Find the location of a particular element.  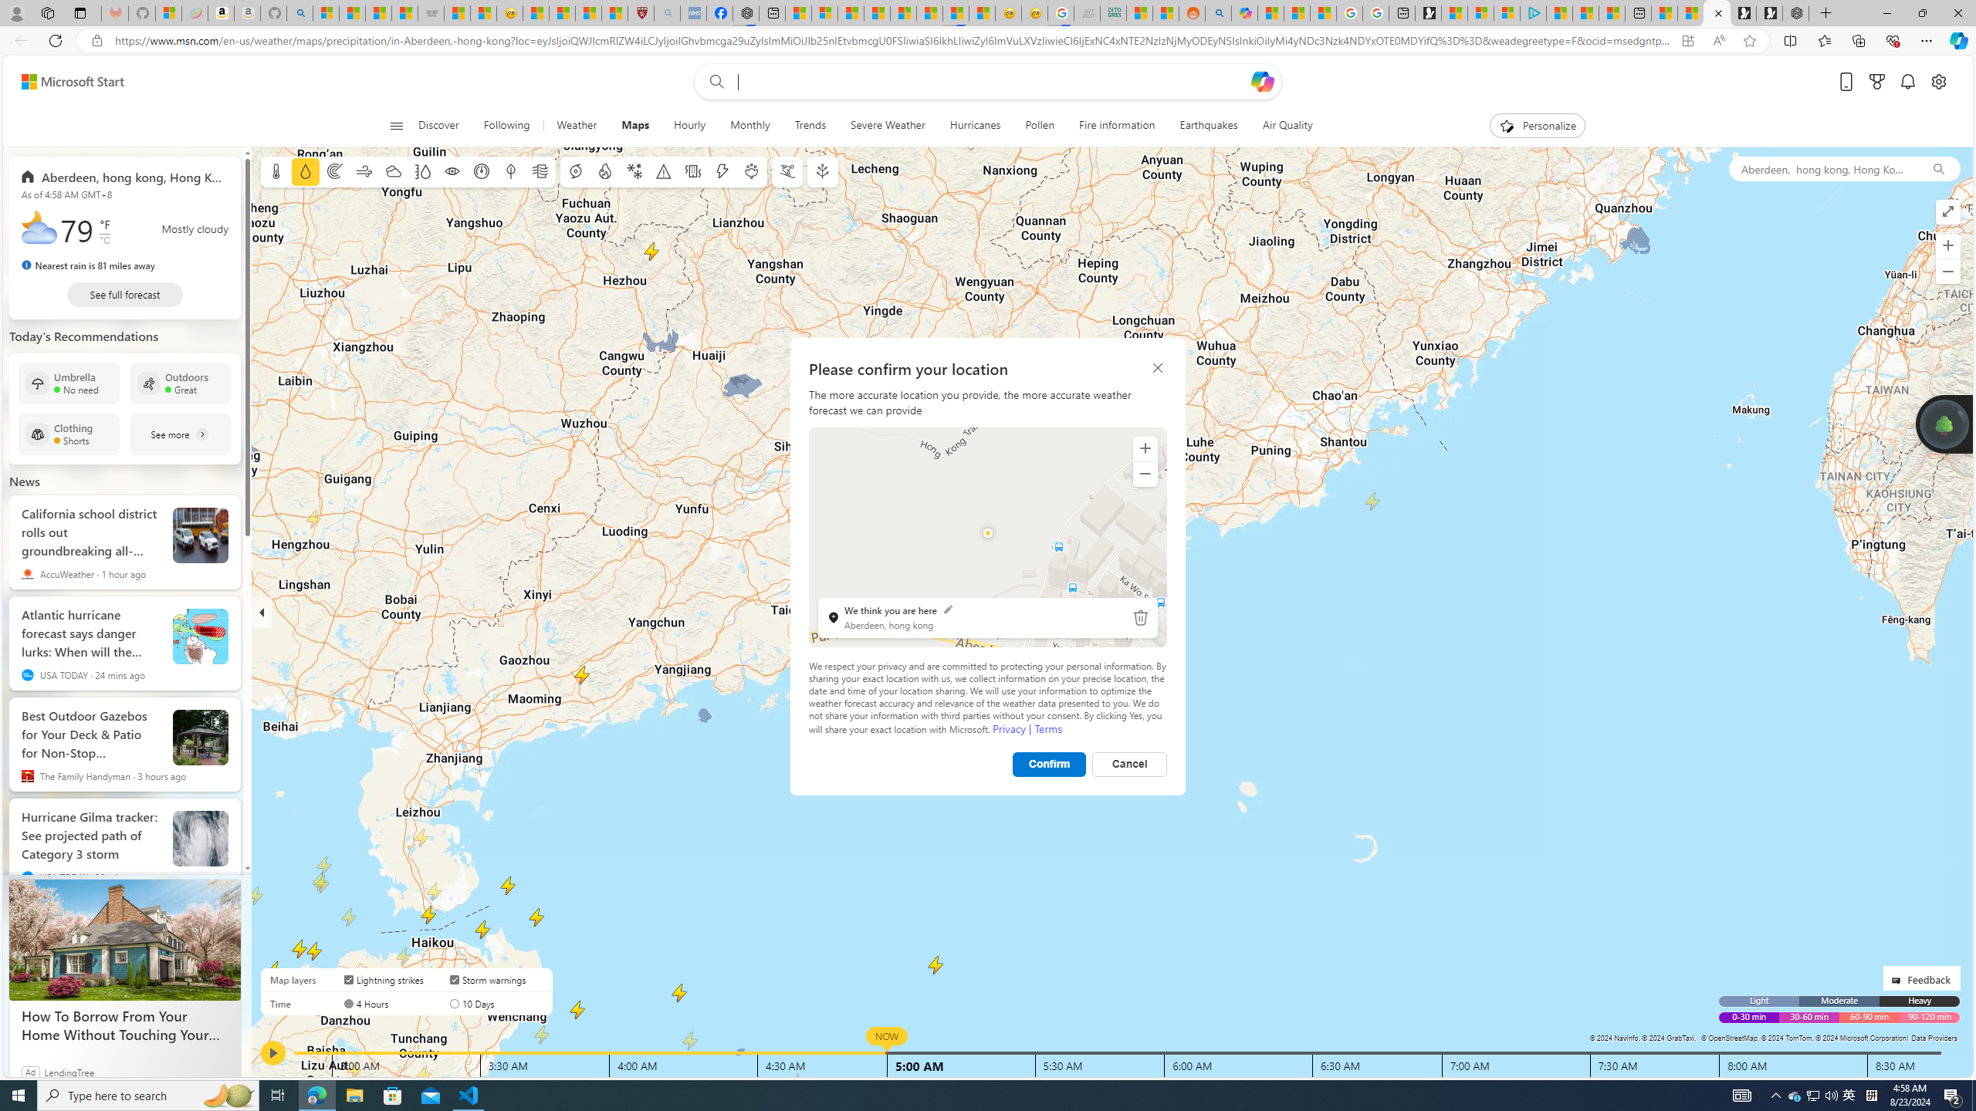

Hide is located at coordinates (262, 612).